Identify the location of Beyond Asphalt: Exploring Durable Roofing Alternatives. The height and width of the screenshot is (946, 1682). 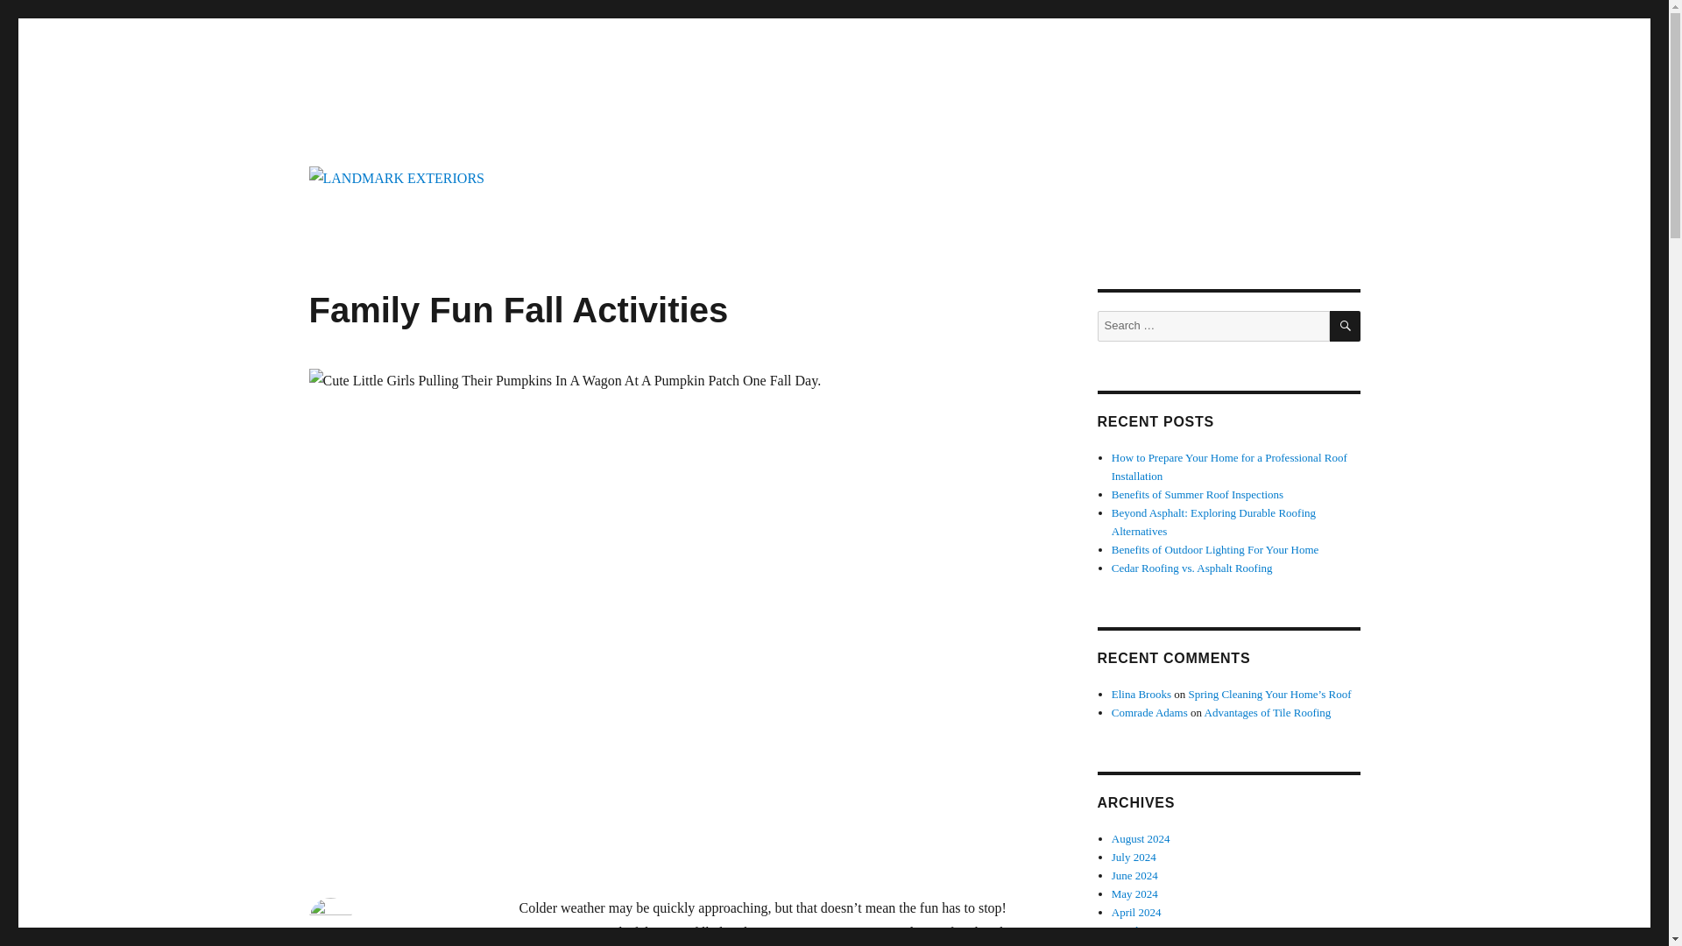
(1213, 522).